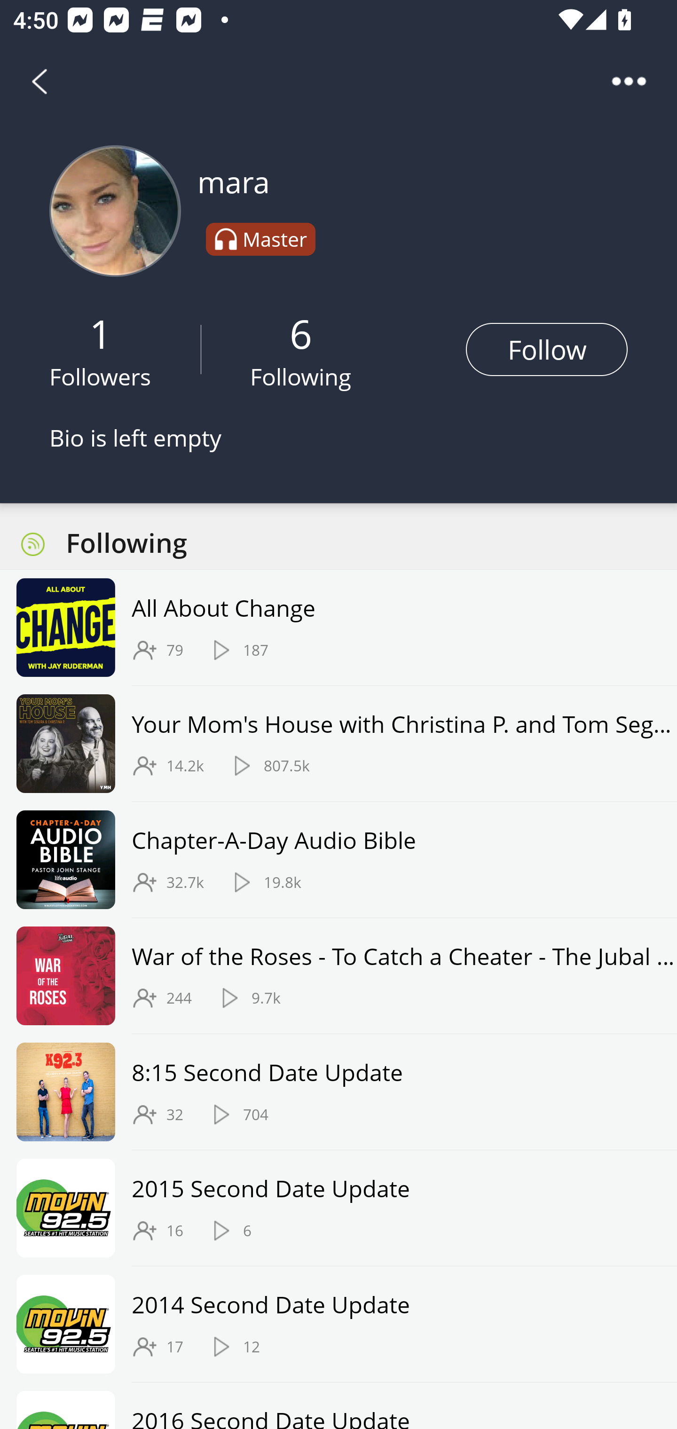 This screenshot has height=1429, width=677. Describe the element at coordinates (338, 859) in the screenshot. I see `Chapter-A-Day Audio Bible 32.7k 19.8k` at that location.